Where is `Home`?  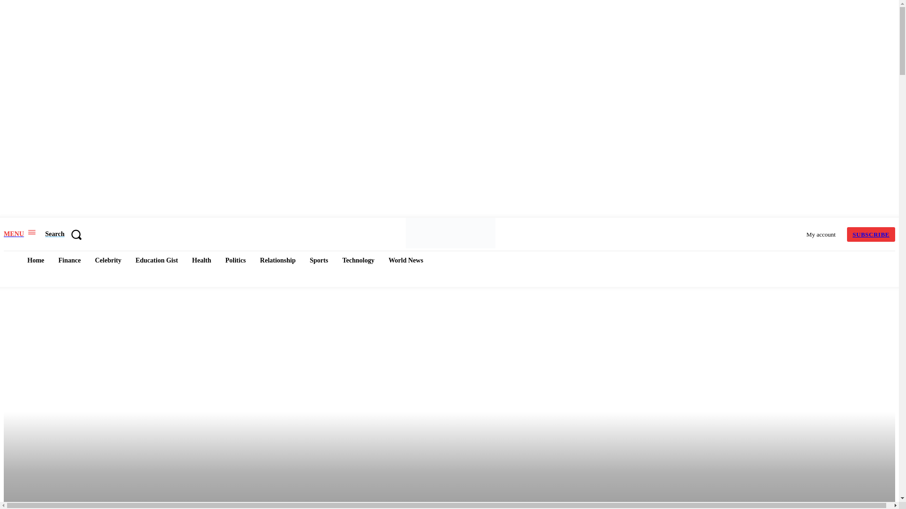 Home is located at coordinates (36, 260).